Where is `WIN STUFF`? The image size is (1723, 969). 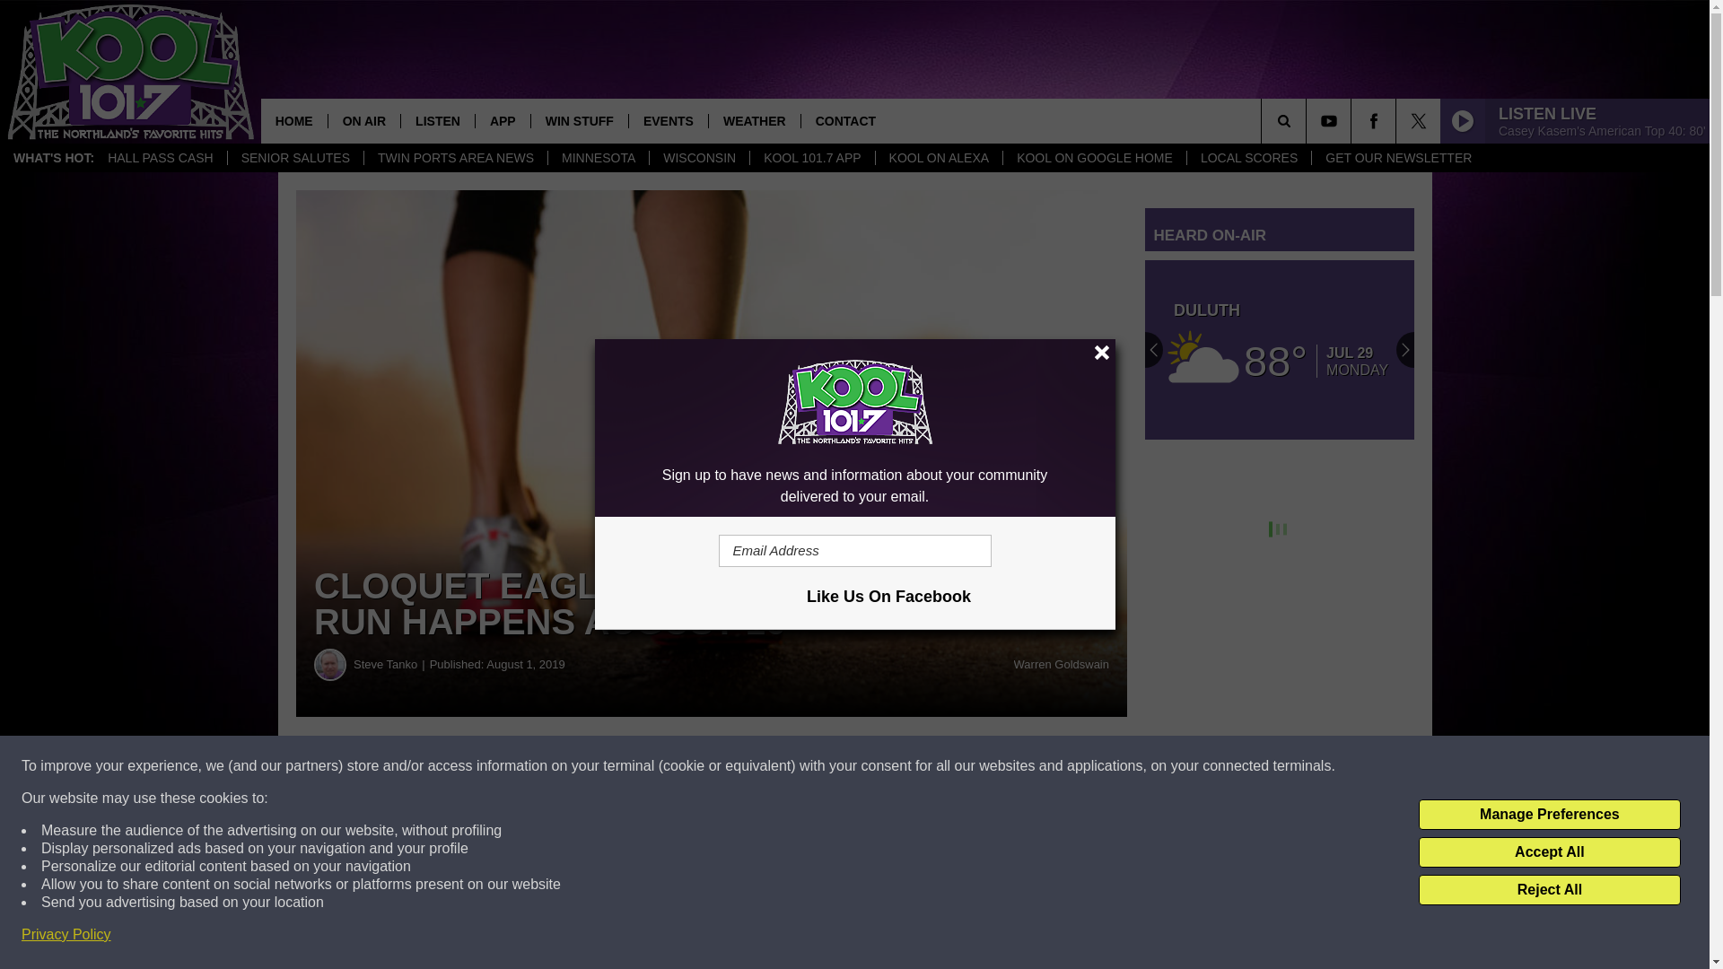
WIN STUFF is located at coordinates (580, 120).